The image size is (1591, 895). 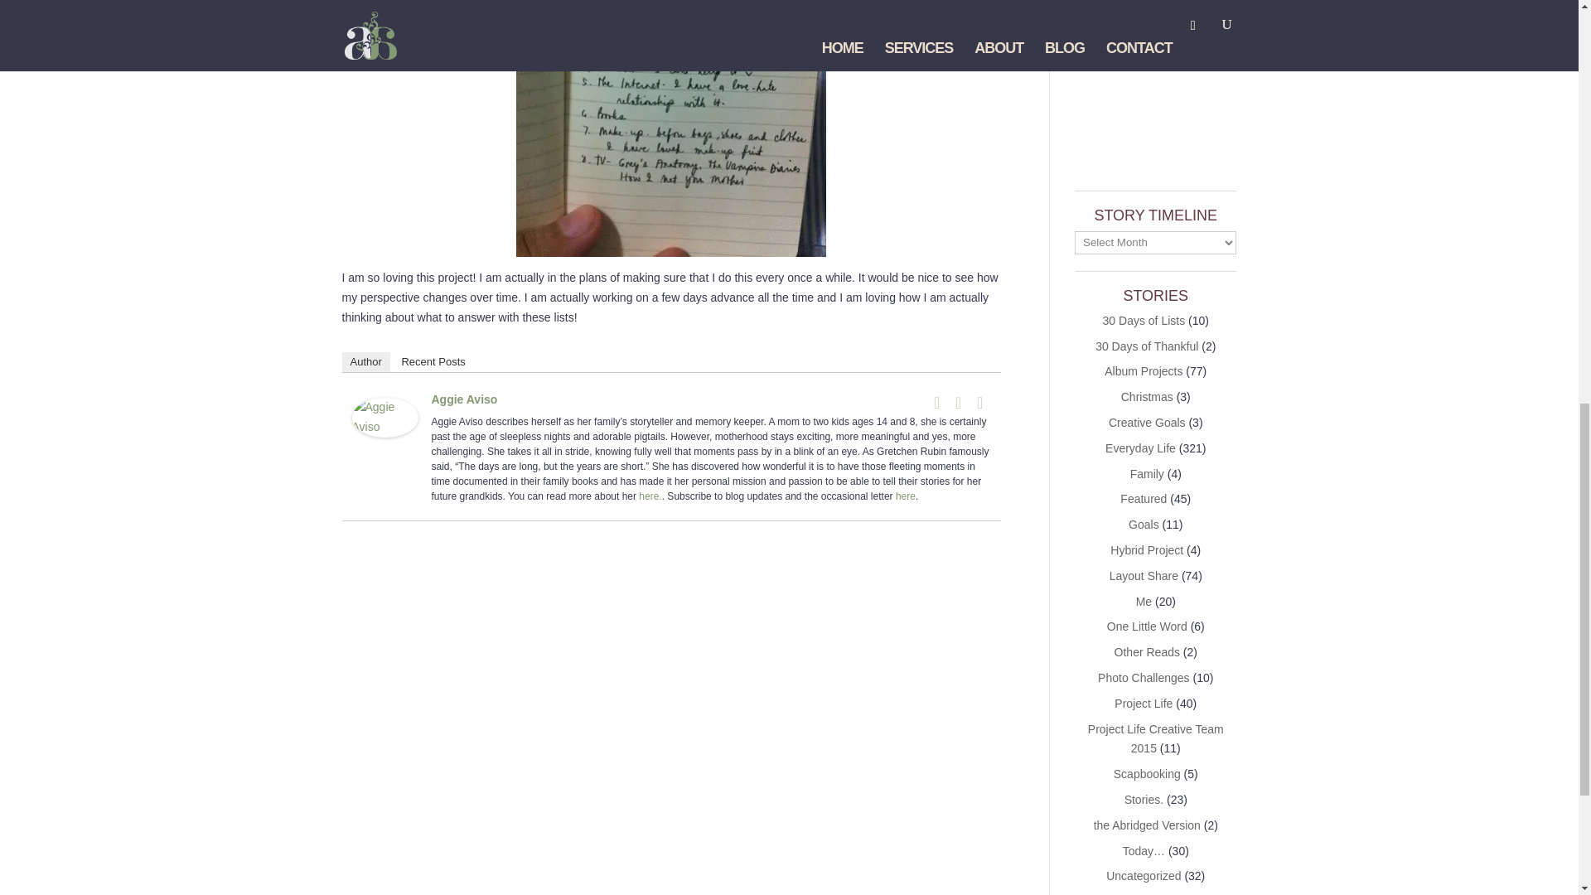 I want to click on Featured, so click(x=1143, y=499).